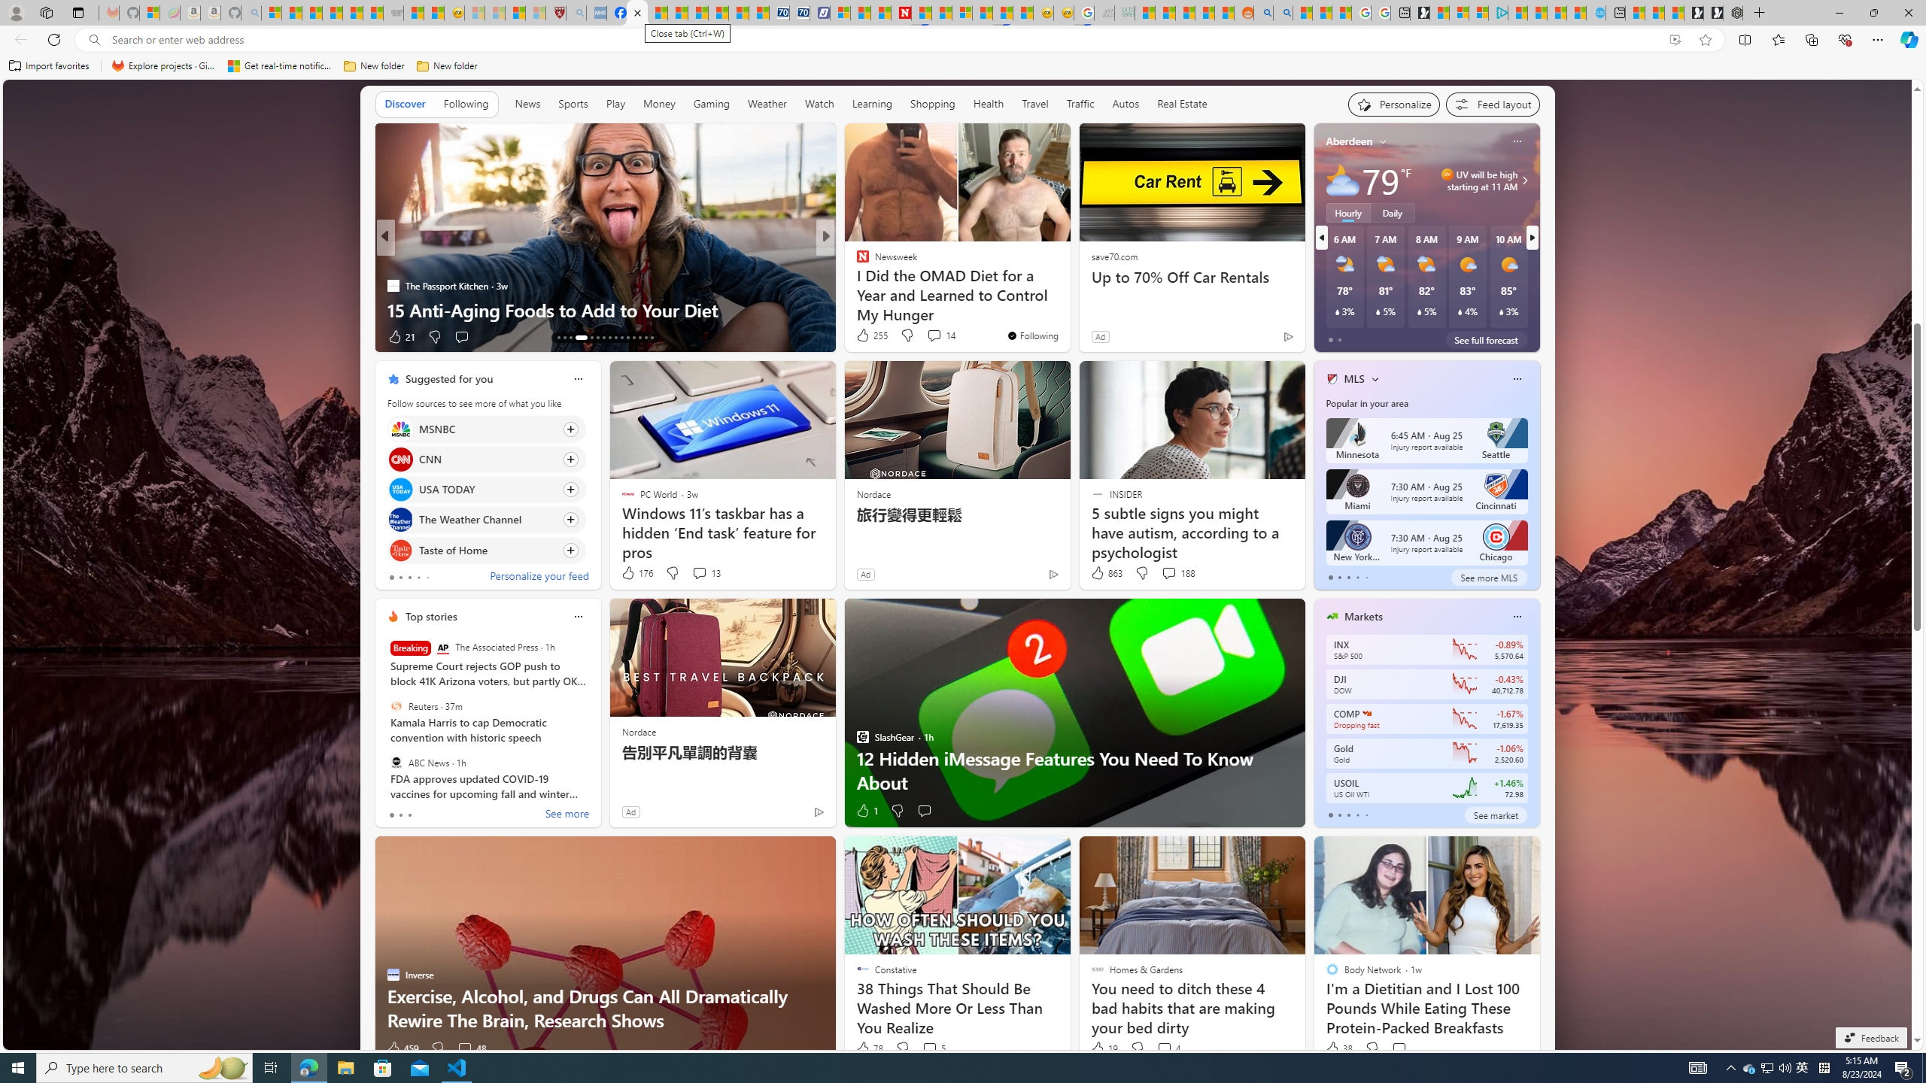 The height and width of the screenshot is (1083, 1926). What do you see at coordinates (576, 338) in the screenshot?
I see `AutomationID: tab-69` at bounding box center [576, 338].